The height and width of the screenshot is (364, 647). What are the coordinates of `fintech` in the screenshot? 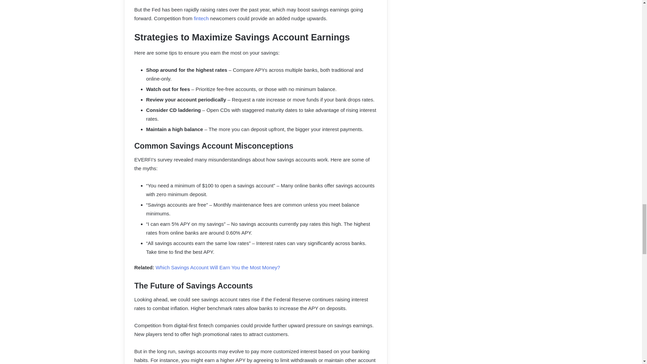 It's located at (201, 18).